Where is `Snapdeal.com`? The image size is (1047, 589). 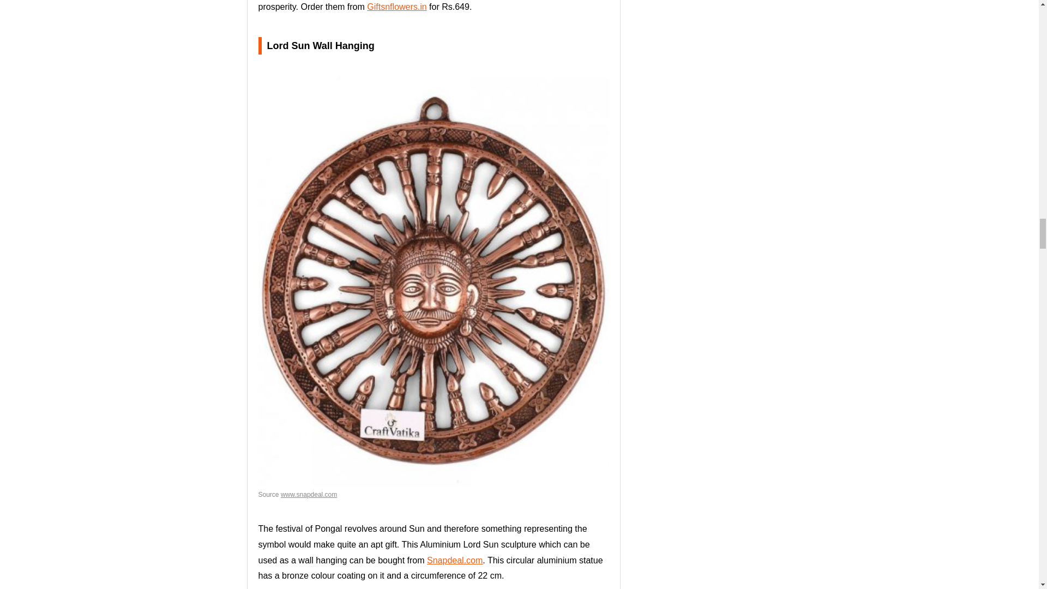 Snapdeal.com is located at coordinates (455, 560).